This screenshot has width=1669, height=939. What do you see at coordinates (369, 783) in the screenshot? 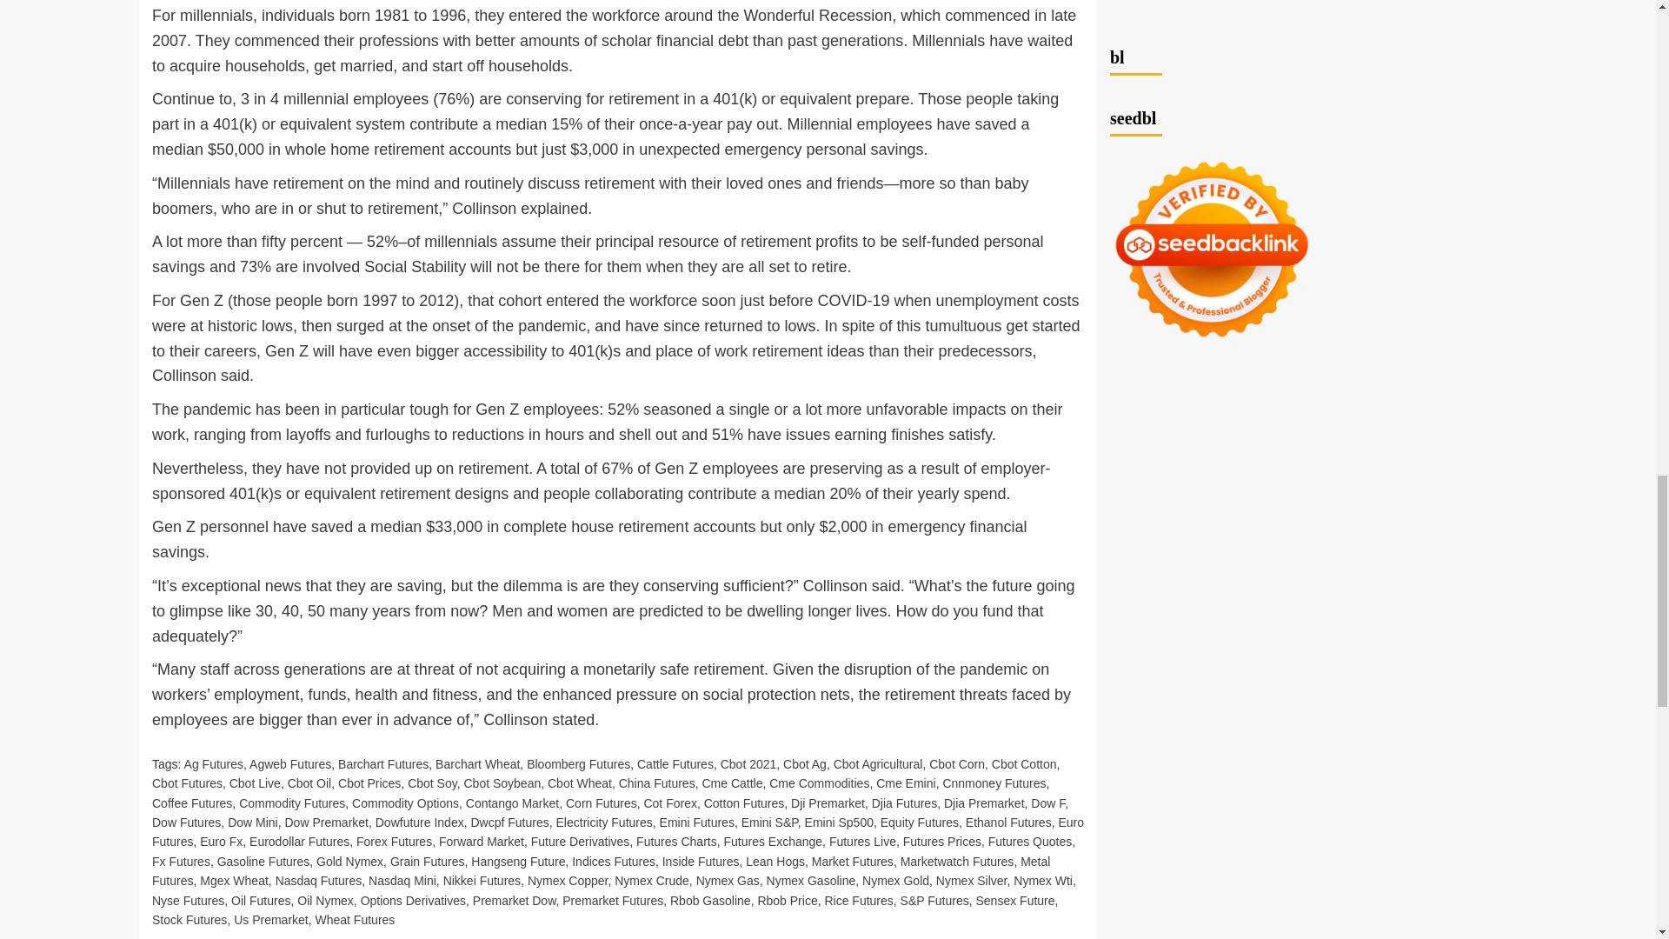
I see `Cbot Prices` at bounding box center [369, 783].